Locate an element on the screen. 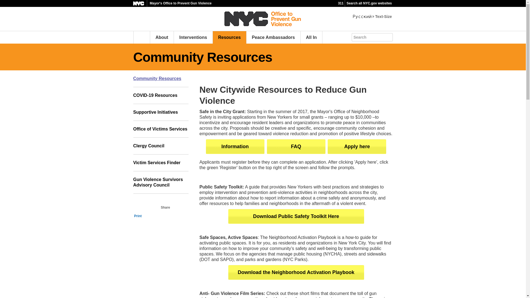 The image size is (530, 298). search is located at coordinates (394, 36).